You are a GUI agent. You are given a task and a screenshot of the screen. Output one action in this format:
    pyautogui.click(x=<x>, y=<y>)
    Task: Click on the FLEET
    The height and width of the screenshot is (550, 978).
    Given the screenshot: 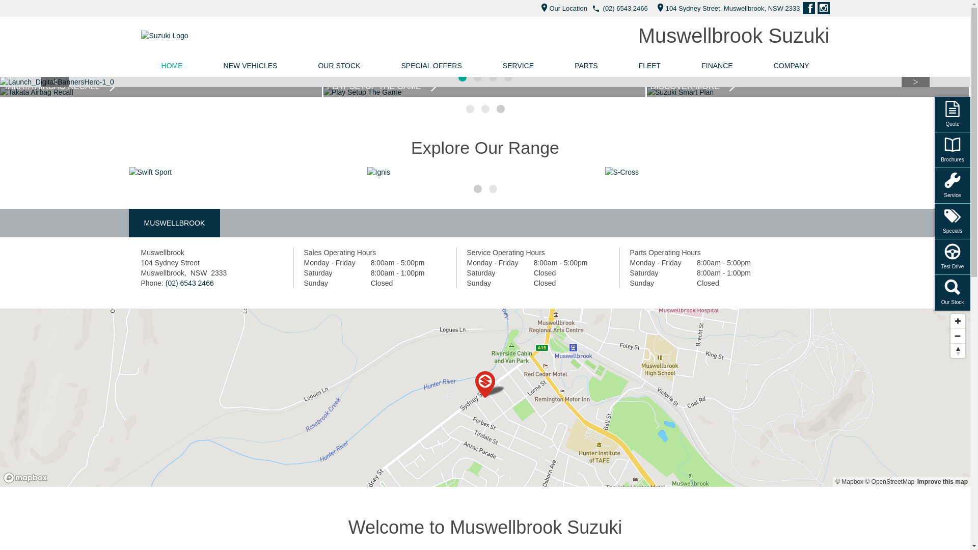 What is the action you would take?
    pyautogui.click(x=650, y=66)
    